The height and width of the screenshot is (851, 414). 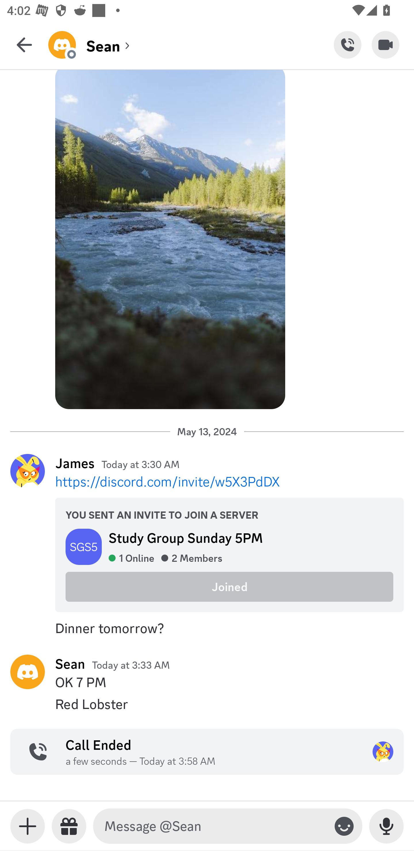 What do you see at coordinates (215, 826) in the screenshot?
I see `Message @Sean` at bounding box center [215, 826].